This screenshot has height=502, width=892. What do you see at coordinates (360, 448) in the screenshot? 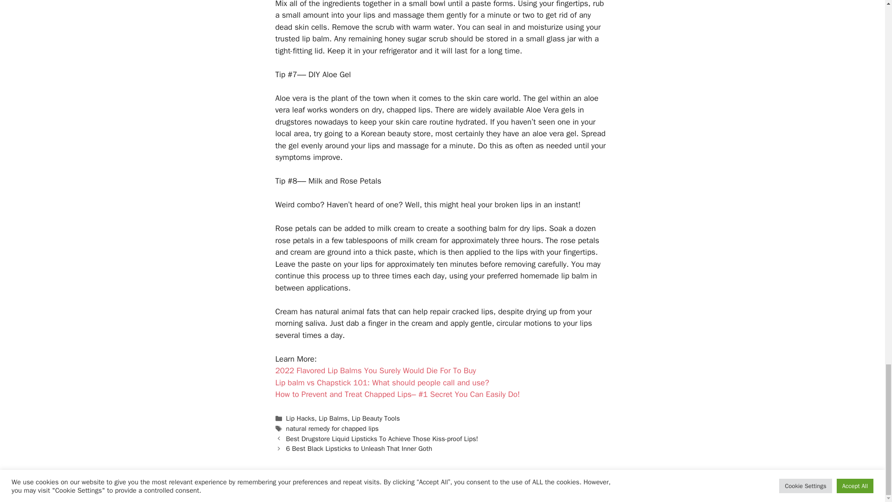
I see `6 Best Black Lipsticks to Unleash That Inner Goth` at bounding box center [360, 448].